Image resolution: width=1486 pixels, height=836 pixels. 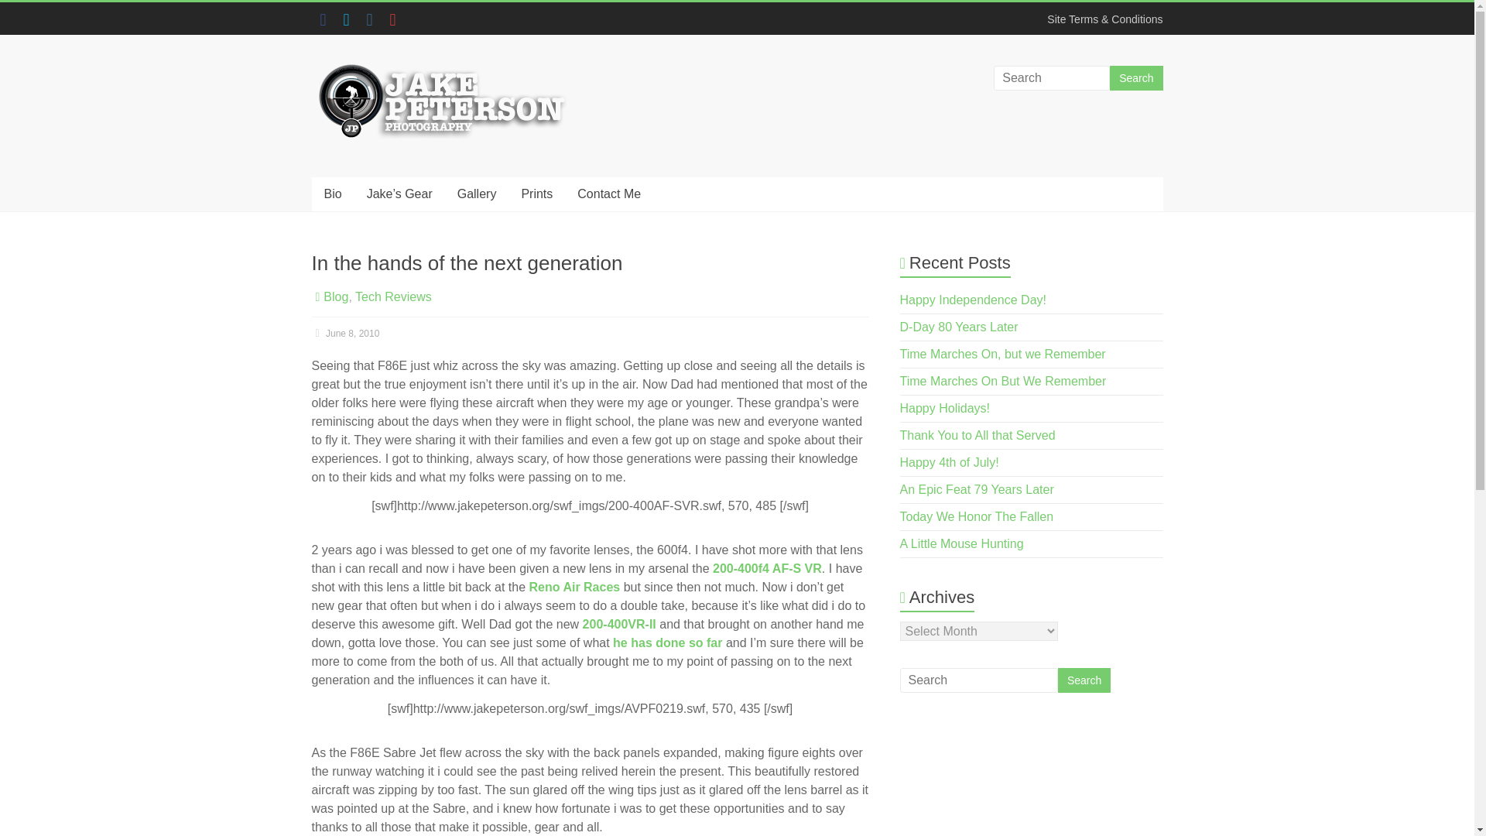 What do you see at coordinates (1136, 77) in the screenshot?
I see `Search` at bounding box center [1136, 77].